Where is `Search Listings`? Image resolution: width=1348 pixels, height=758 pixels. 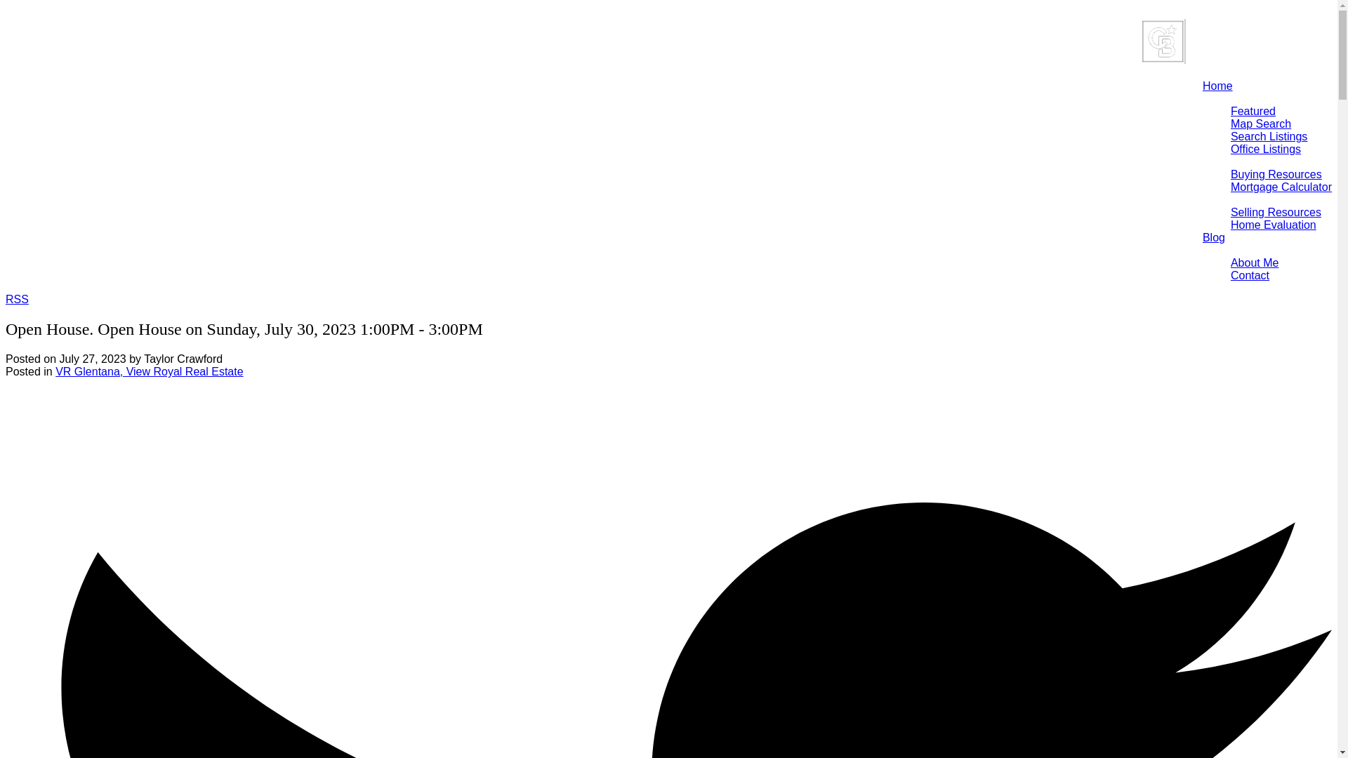 Search Listings is located at coordinates (1269, 136).